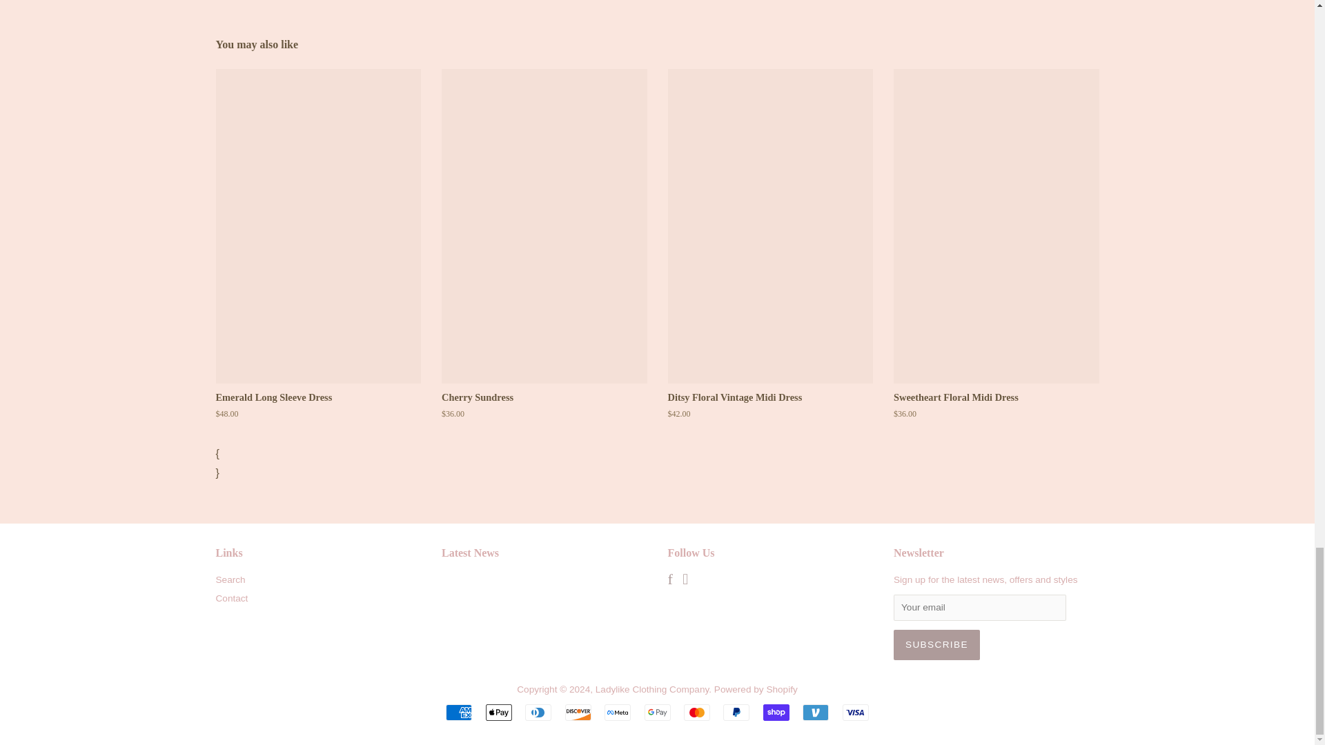  What do you see at coordinates (736, 712) in the screenshot?
I see `PayPal` at bounding box center [736, 712].